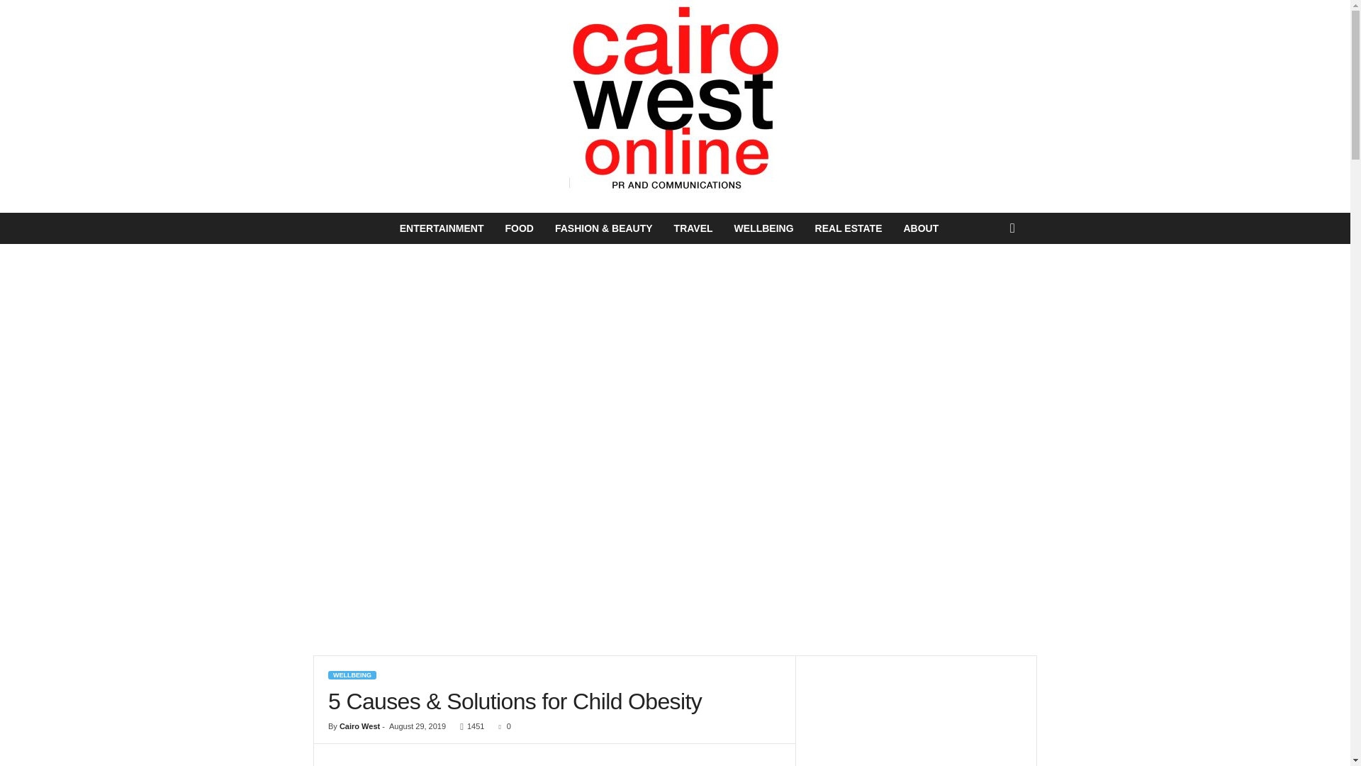 This screenshot has height=766, width=1361. What do you see at coordinates (848, 228) in the screenshot?
I see `REAL ESTATE` at bounding box center [848, 228].